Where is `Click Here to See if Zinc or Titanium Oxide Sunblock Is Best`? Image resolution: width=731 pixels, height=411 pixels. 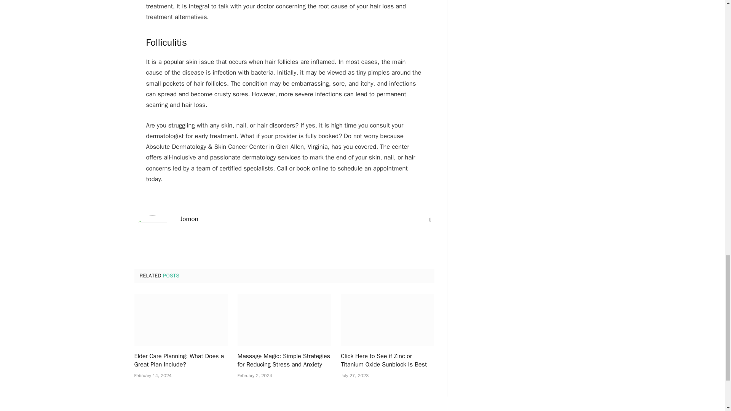 Click Here to See if Zinc or Titanium Oxide Sunblock Is Best is located at coordinates (387, 320).